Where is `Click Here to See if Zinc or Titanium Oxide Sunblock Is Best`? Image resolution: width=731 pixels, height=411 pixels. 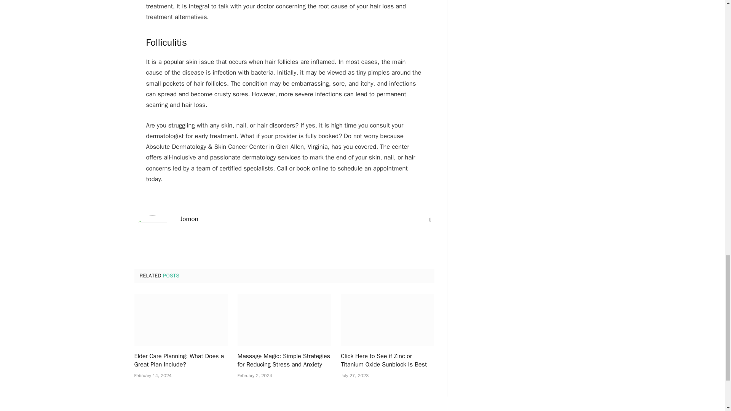 Click Here to See if Zinc or Titanium Oxide Sunblock Is Best is located at coordinates (387, 320).